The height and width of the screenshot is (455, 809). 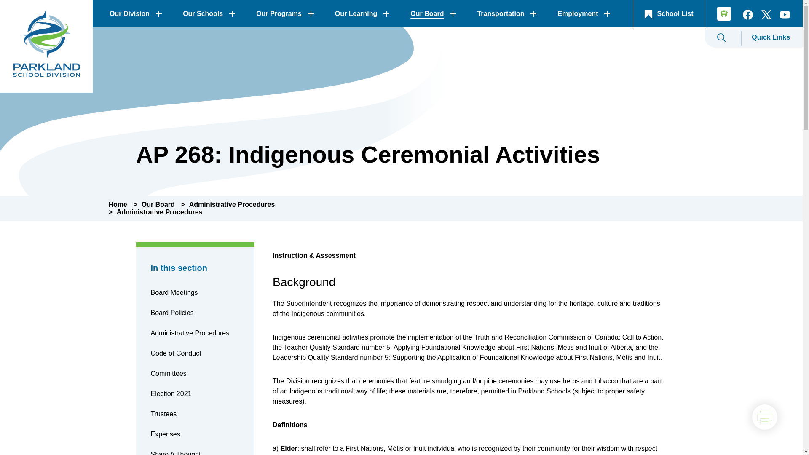 What do you see at coordinates (46, 46) in the screenshot?
I see `Parkland School Division` at bounding box center [46, 46].